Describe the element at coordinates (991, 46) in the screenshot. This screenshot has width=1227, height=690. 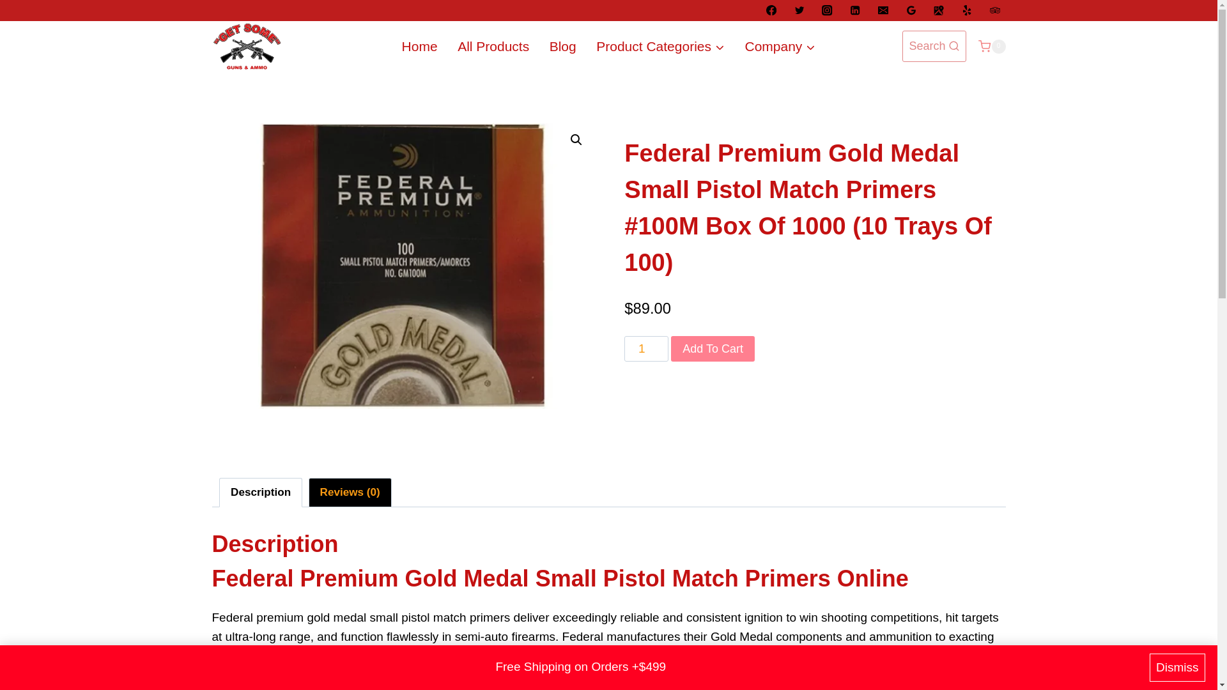
I see `0` at that location.